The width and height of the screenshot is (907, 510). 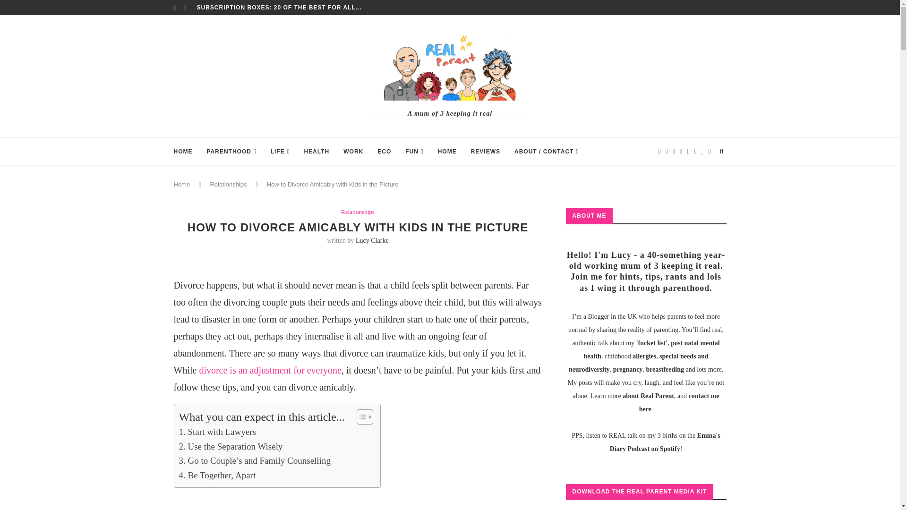 What do you see at coordinates (217, 475) in the screenshot?
I see `4. Be Together, Apart` at bounding box center [217, 475].